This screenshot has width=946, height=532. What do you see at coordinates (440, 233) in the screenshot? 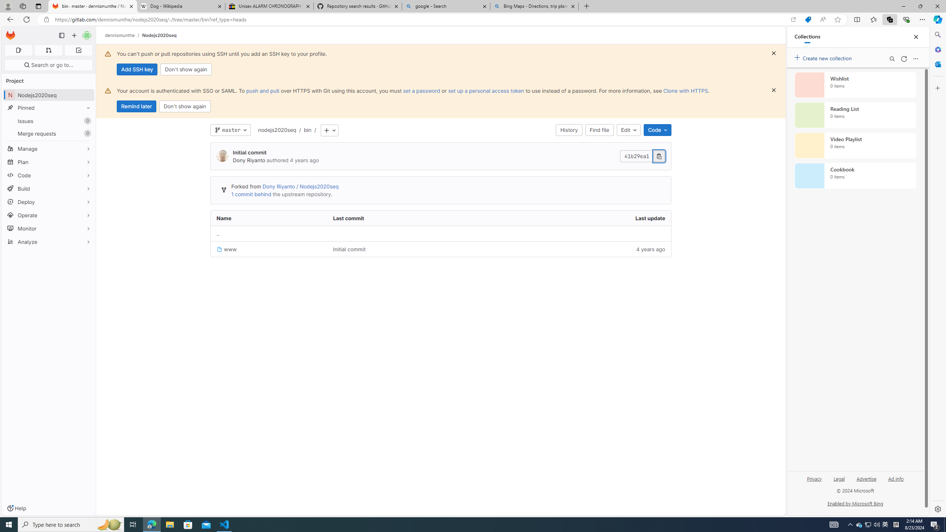
I see `Go to parent` at bounding box center [440, 233].